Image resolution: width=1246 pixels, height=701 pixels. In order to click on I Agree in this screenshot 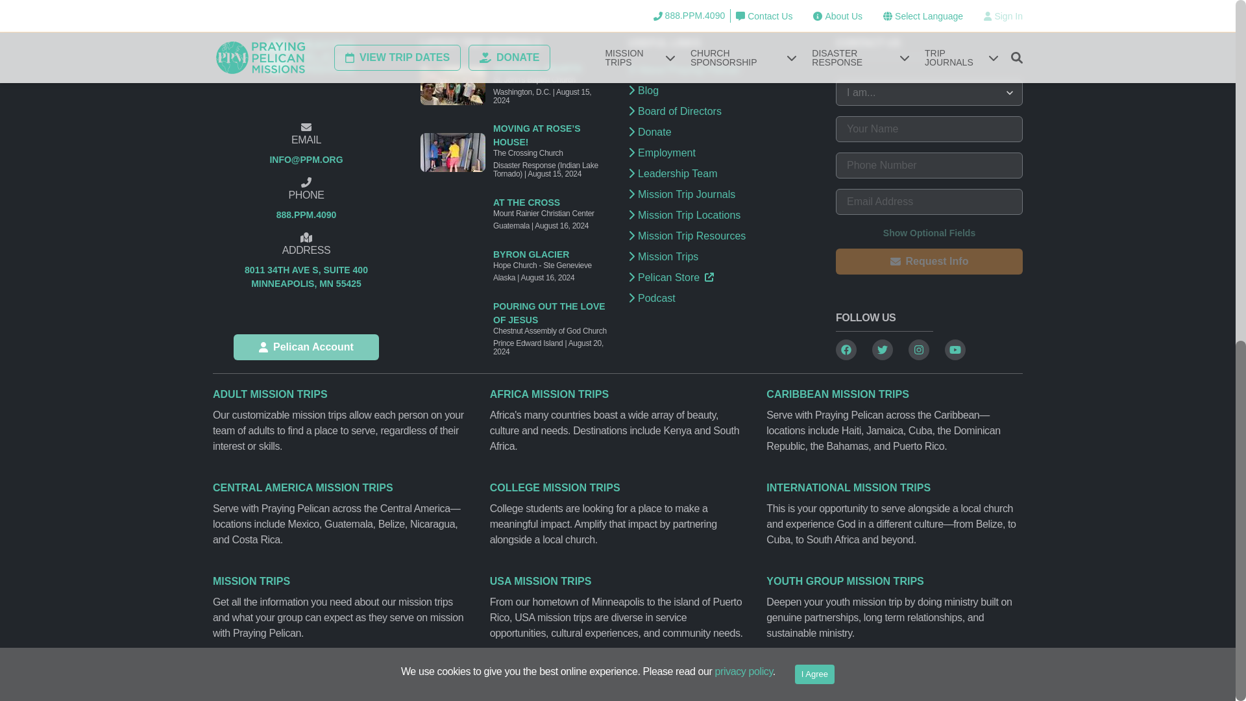, I will do `click(721, 215)`.